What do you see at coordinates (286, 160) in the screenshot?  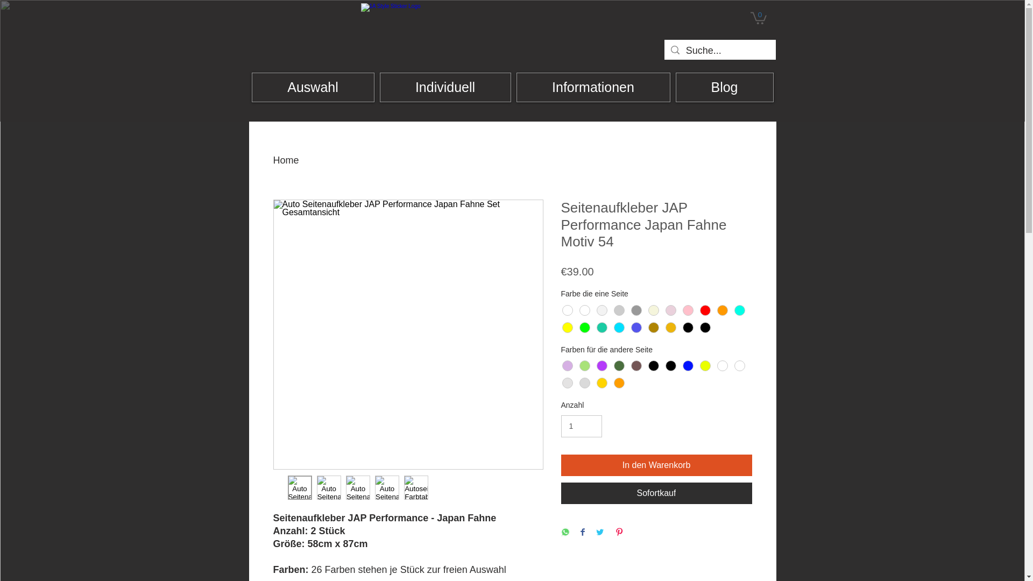 I see `Home` at bounding box center [286, 160].